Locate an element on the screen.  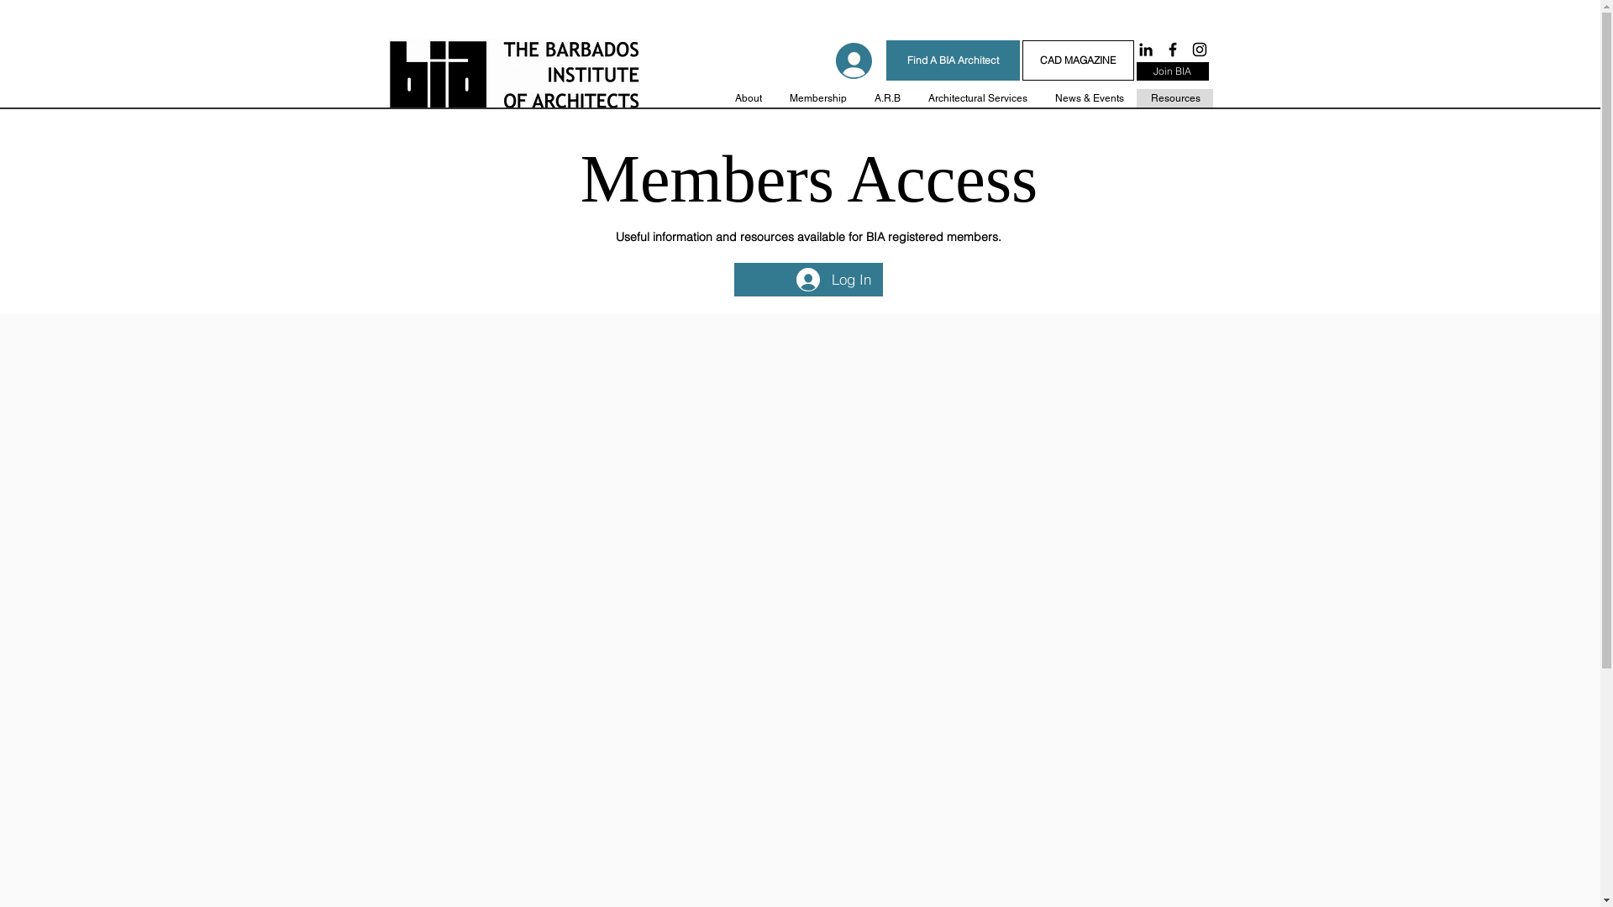
Find A BIA Architect is located at coordinates (953, 60).